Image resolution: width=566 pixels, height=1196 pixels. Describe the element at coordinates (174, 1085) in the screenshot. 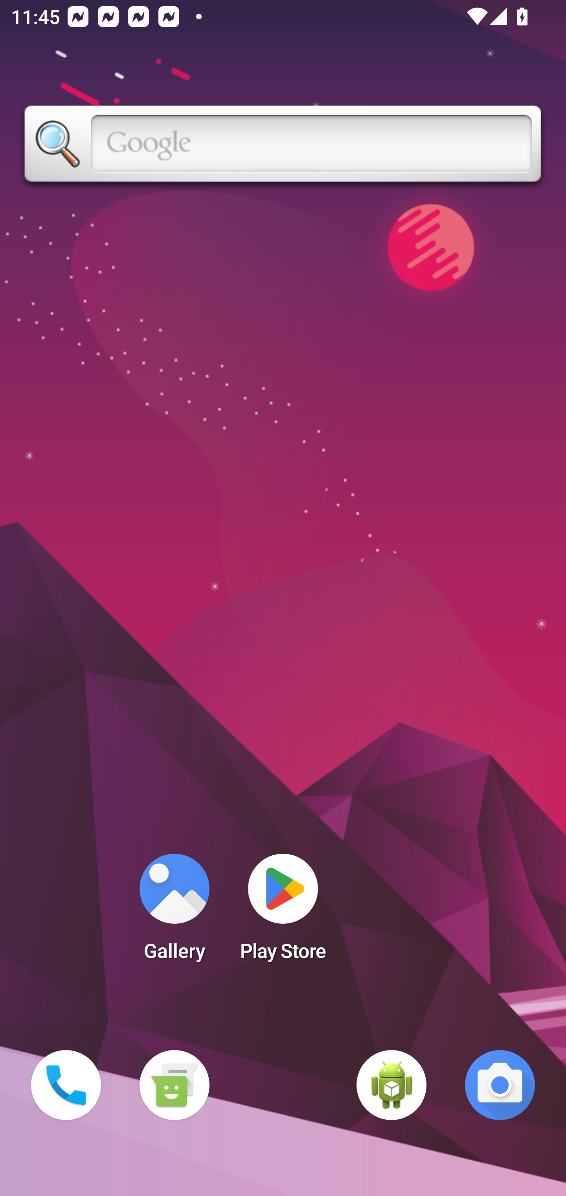

I see `Messaging` at that location.